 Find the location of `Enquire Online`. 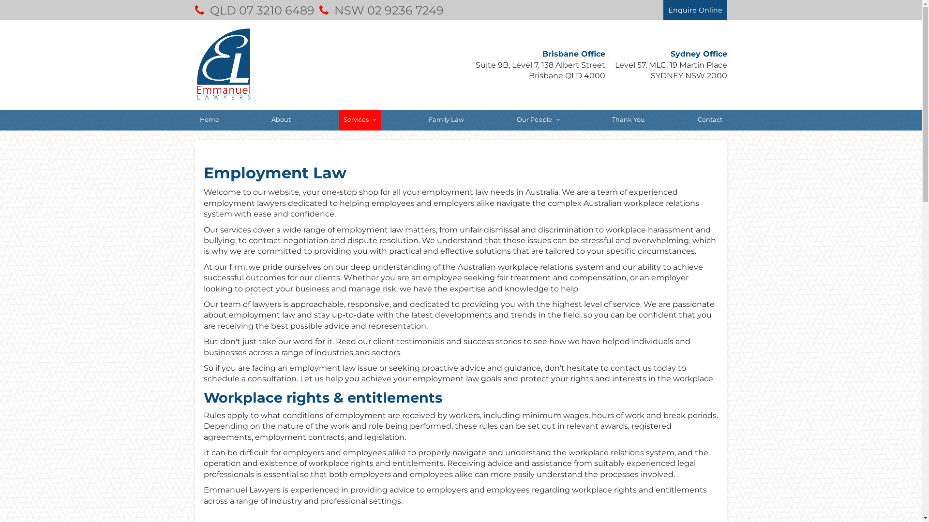

Enquire Online is located at coordinates (695, 10).